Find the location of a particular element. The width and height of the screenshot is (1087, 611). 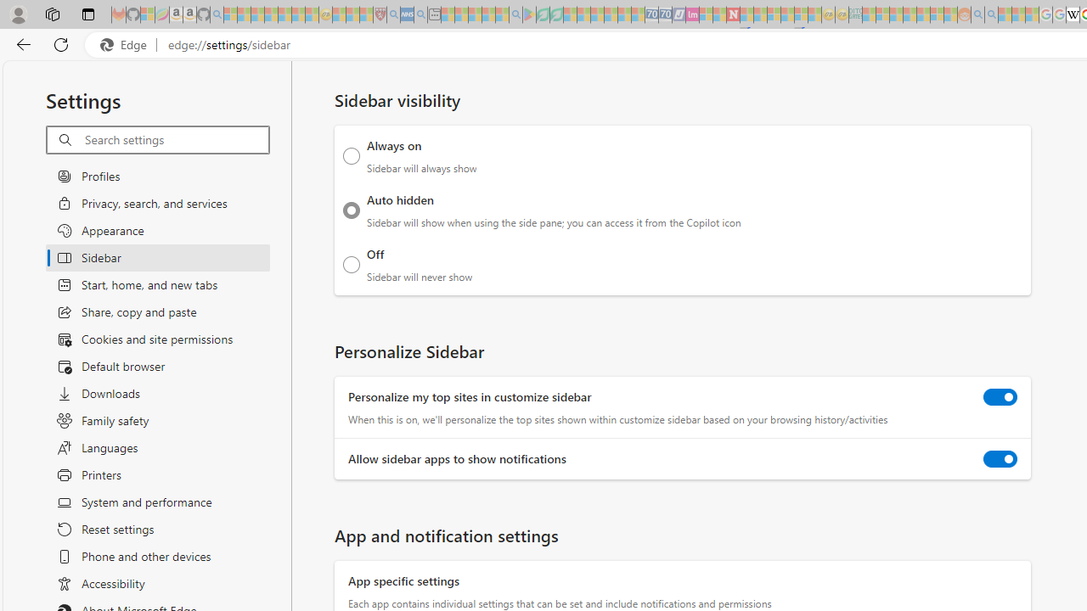

Always on Sidebar will always show is located at coordinates (352, 156).